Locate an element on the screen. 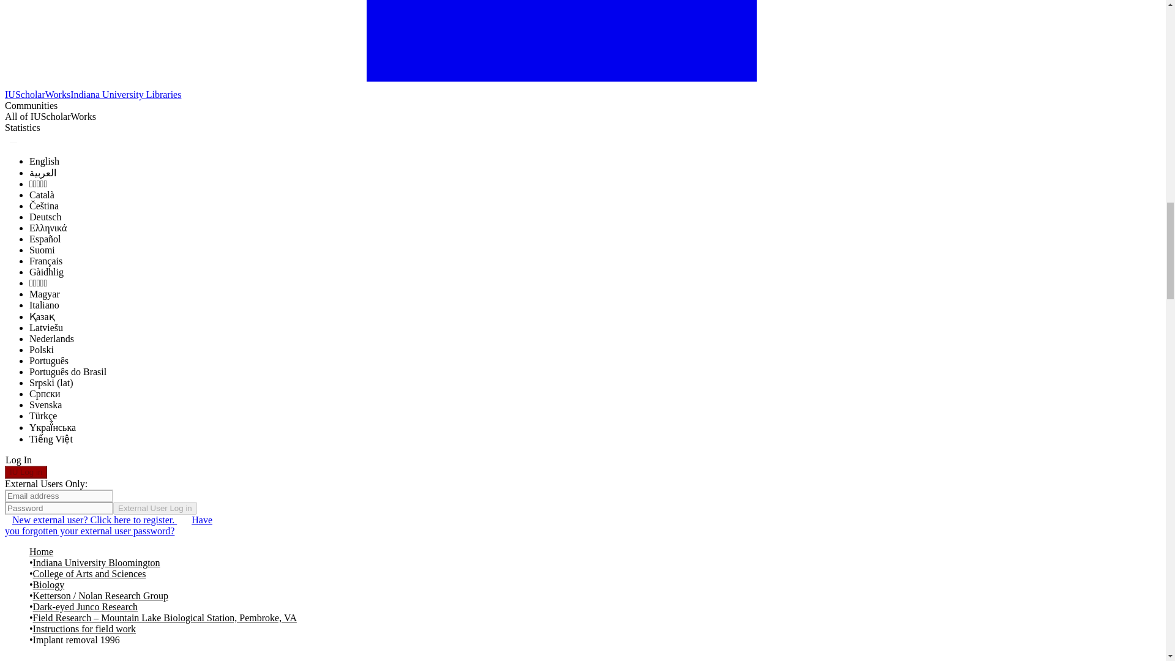  Communities is located at coordinates (31, 106).